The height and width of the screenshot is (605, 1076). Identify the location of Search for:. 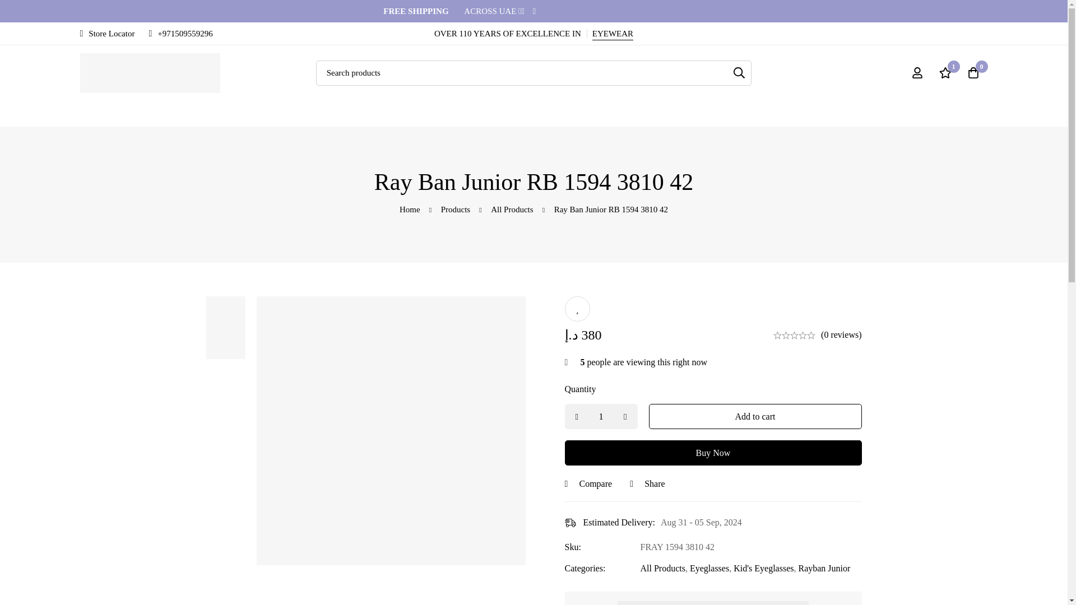
(534, 73).